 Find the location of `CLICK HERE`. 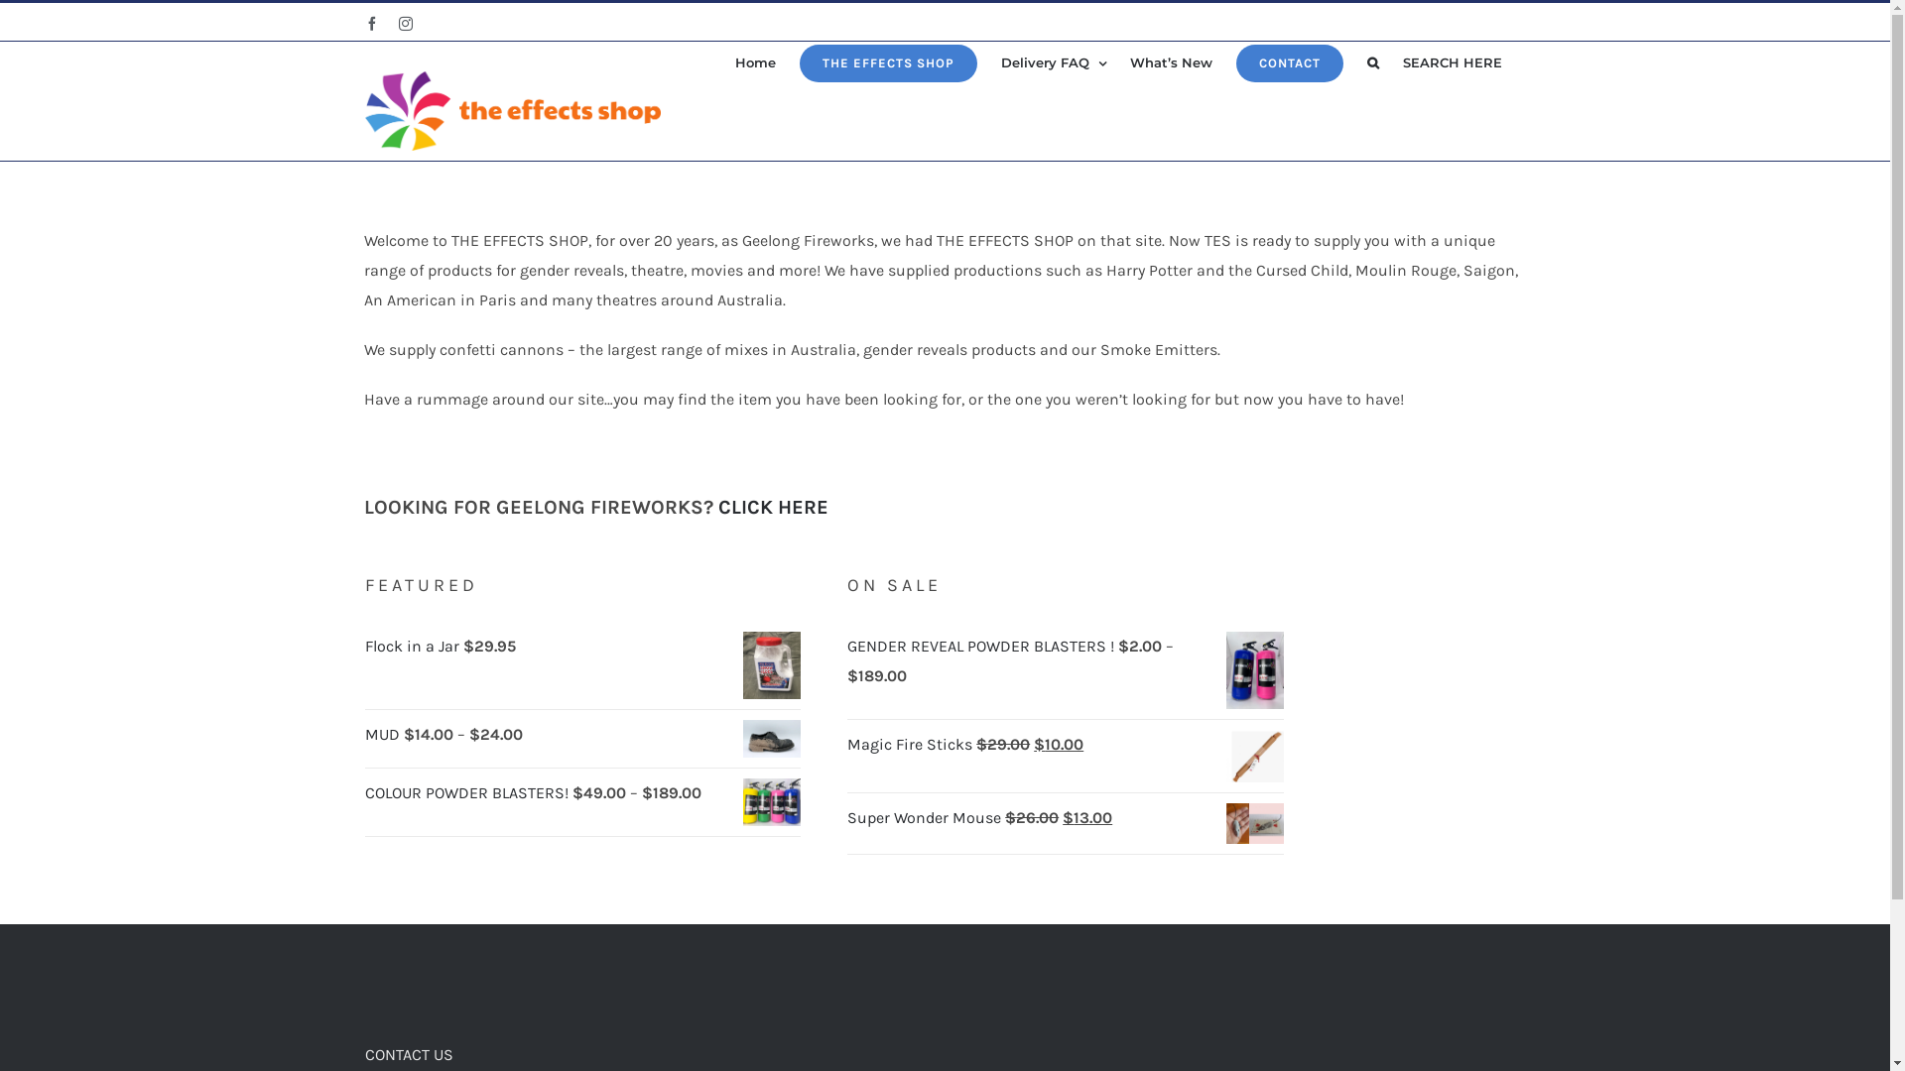

CLICK HERE is located at coordinates (774, 508).